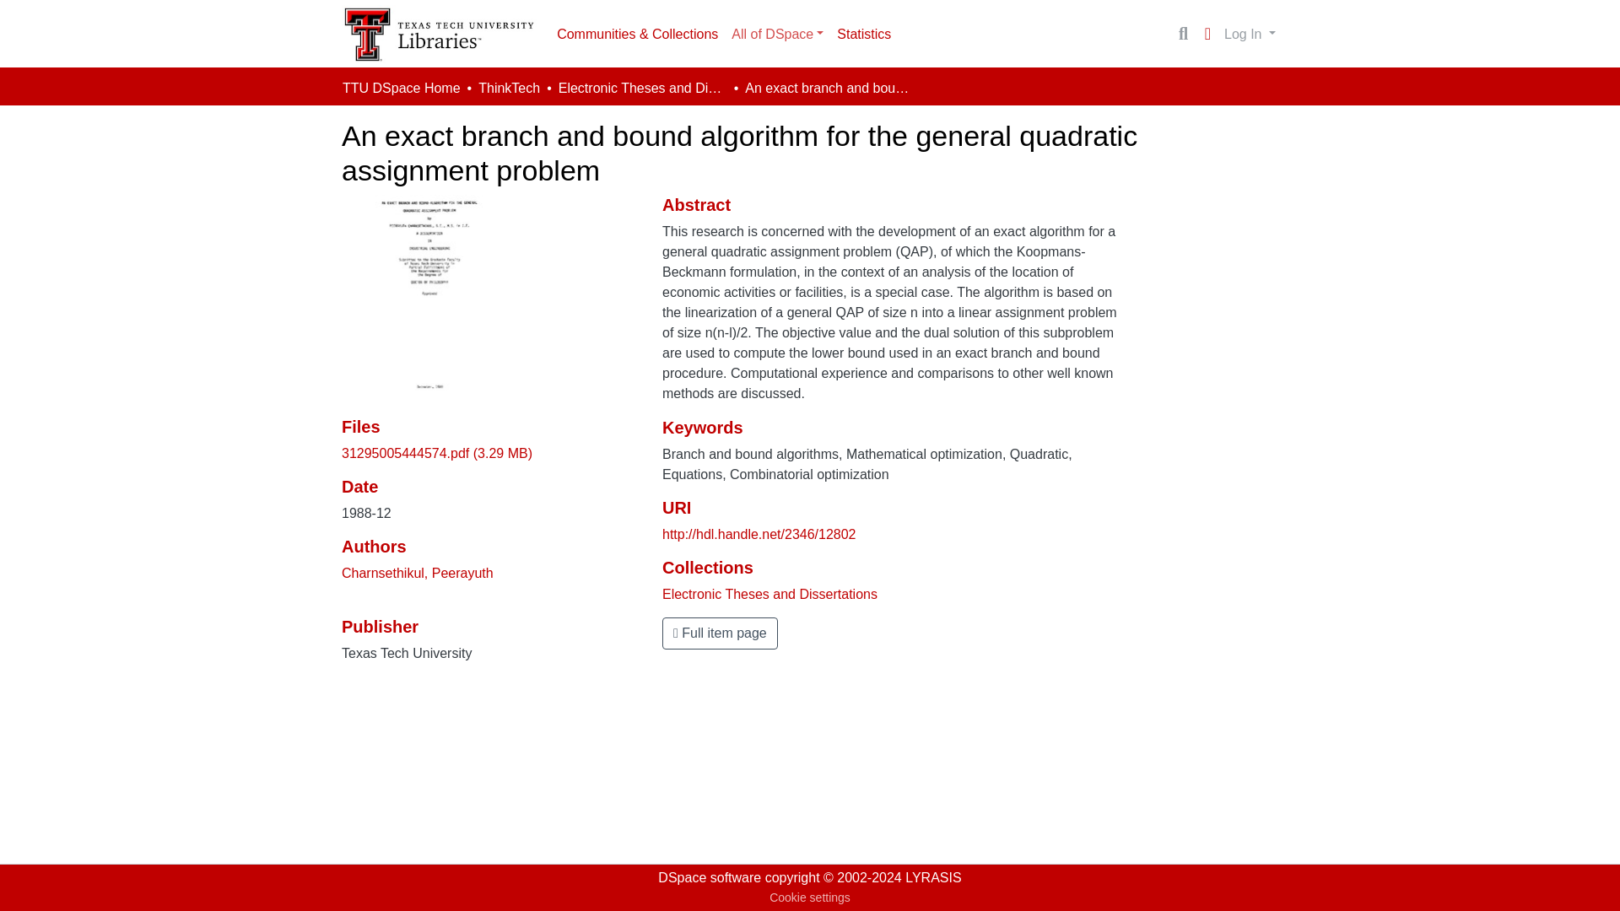  What do you see at coordinates (508, 88) in the screenshot?
I see `ThinkTech` at bounding box center [508, 88].